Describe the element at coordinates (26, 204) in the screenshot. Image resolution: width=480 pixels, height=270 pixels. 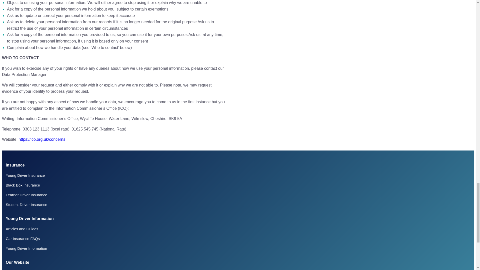
I see `Student Driver Insurance` at that location.